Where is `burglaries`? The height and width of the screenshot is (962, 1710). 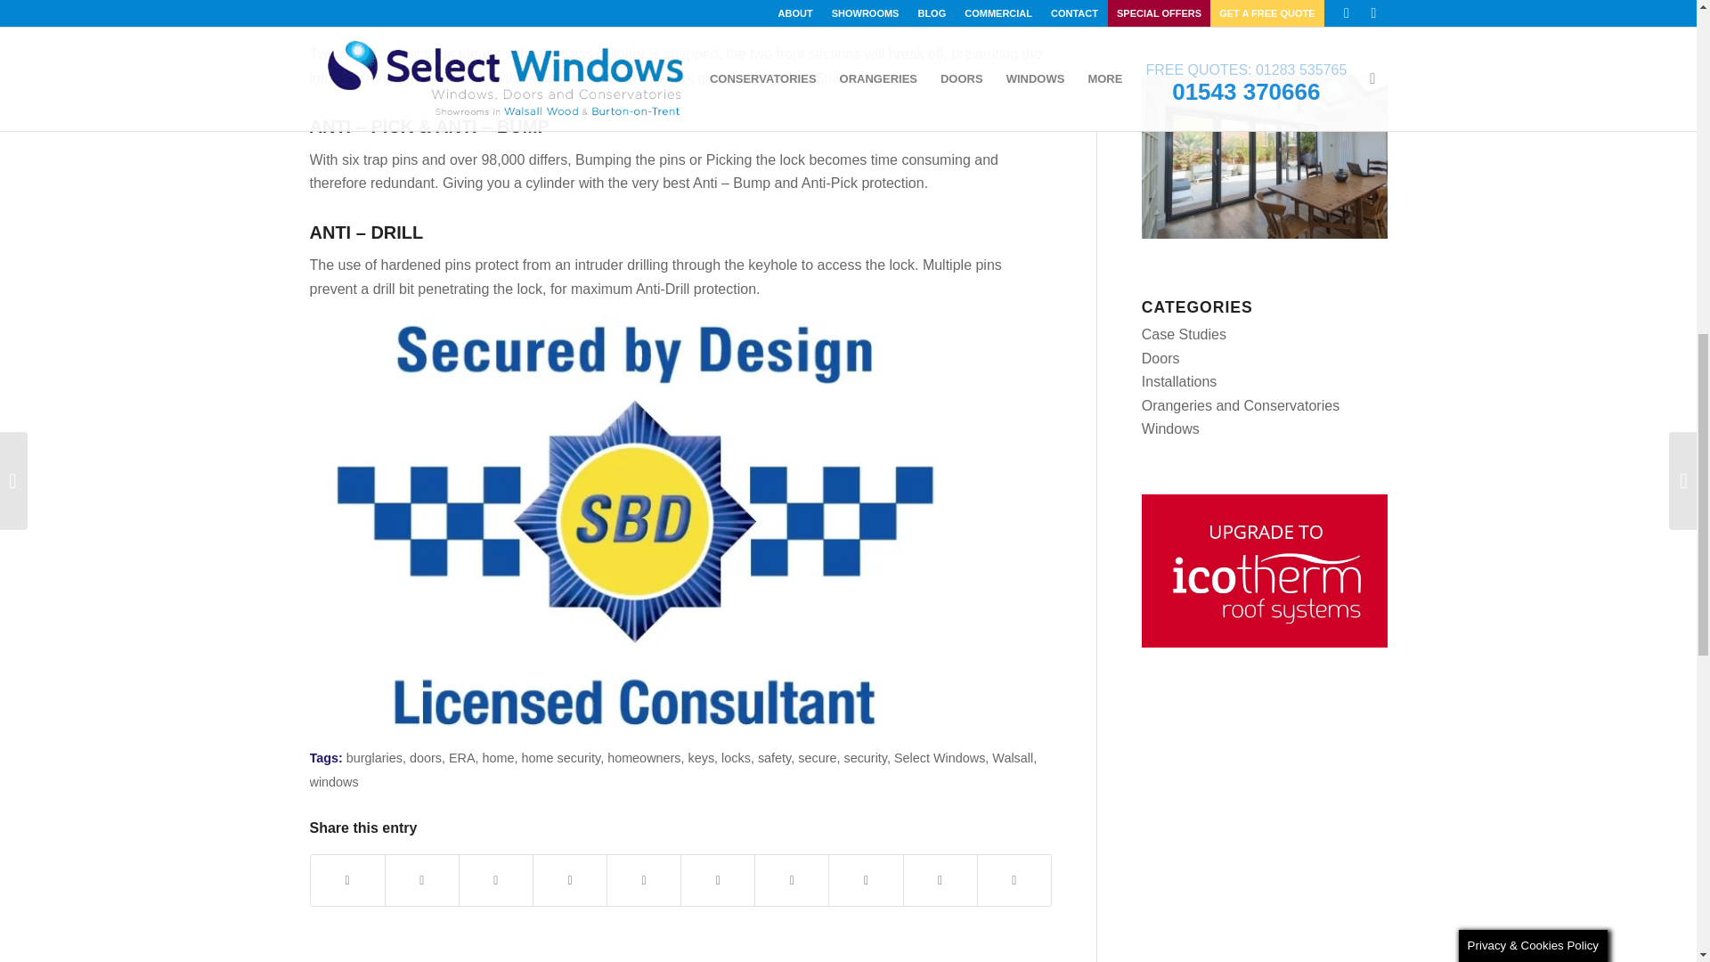
burglaries is located at coordinates (374, 757).